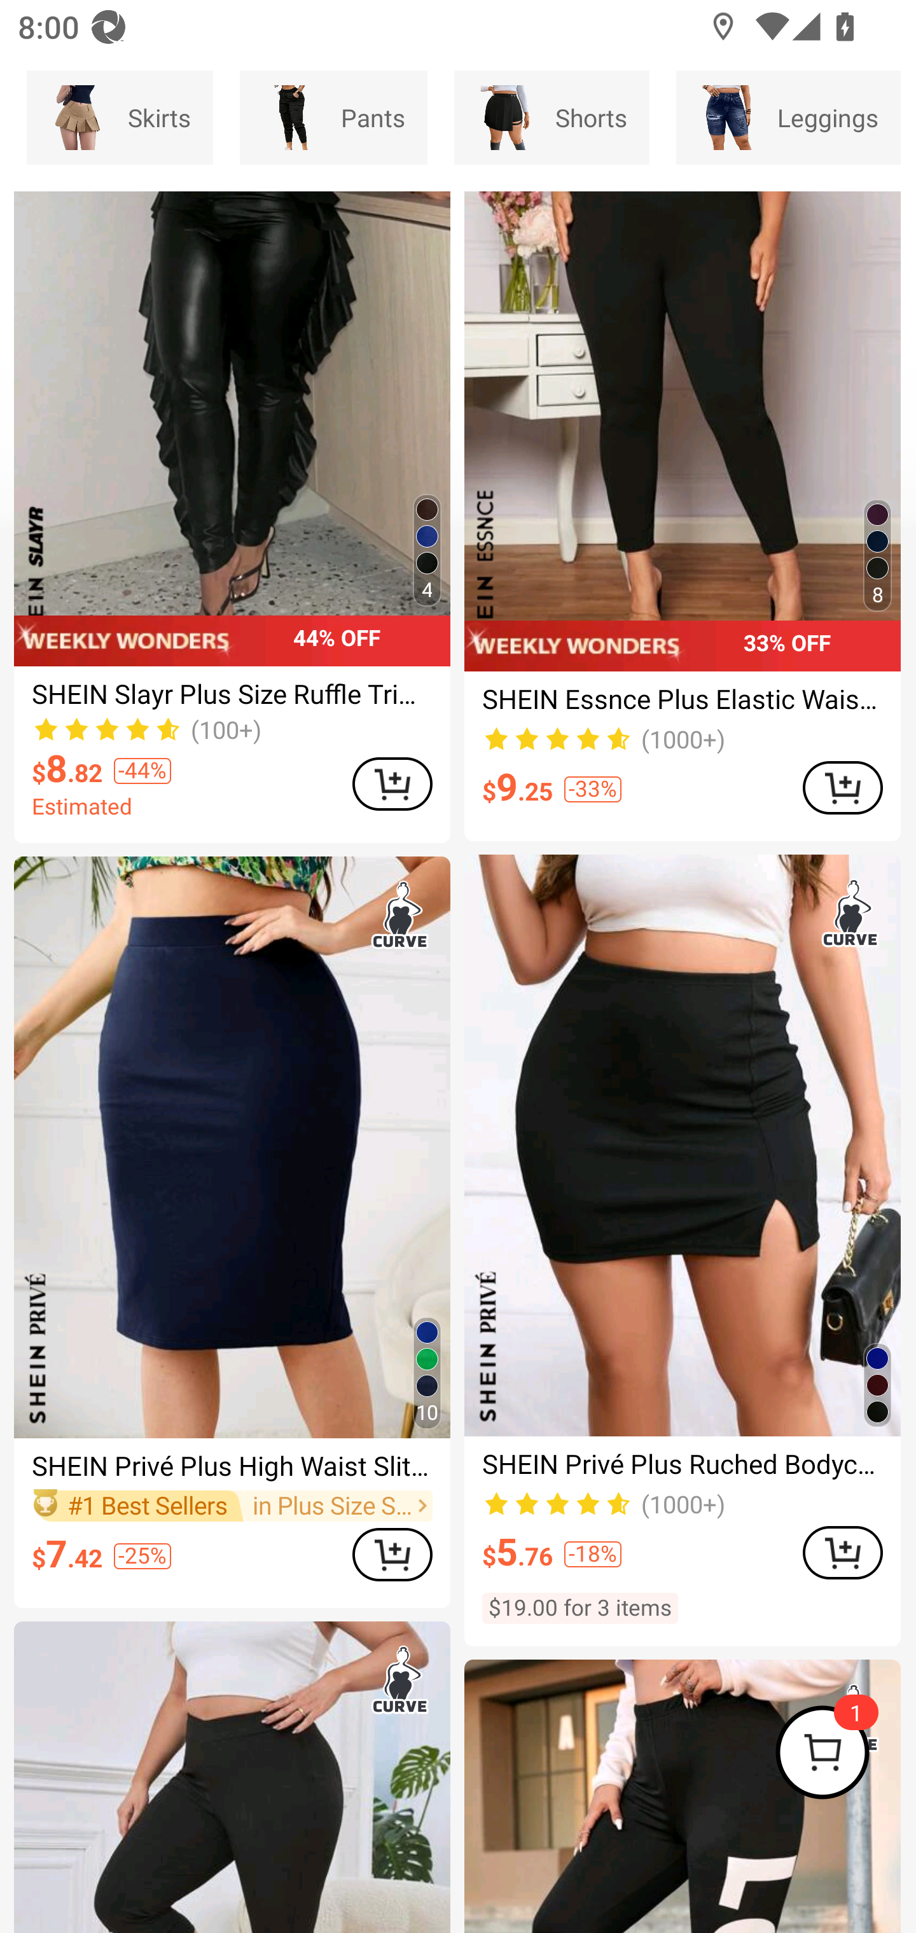  I want to click on Shorts, so click(552, 118).